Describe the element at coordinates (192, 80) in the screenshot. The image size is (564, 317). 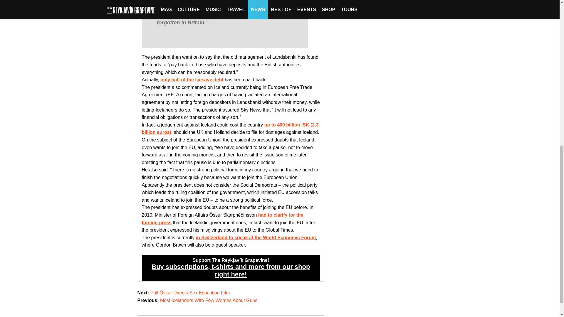
I see `only half of the Icesave debt` at that location.